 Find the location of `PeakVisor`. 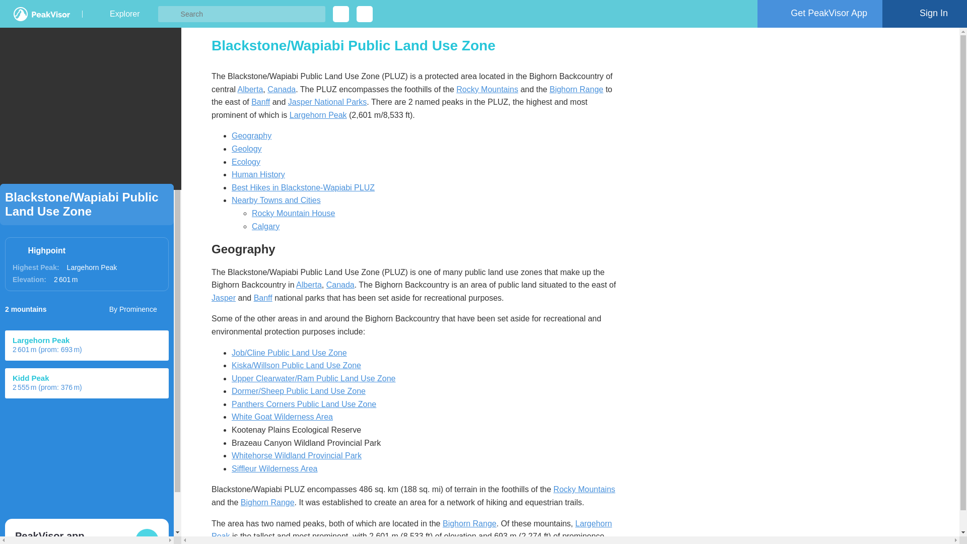

PeakVisor is located at coordinates (41, 14).